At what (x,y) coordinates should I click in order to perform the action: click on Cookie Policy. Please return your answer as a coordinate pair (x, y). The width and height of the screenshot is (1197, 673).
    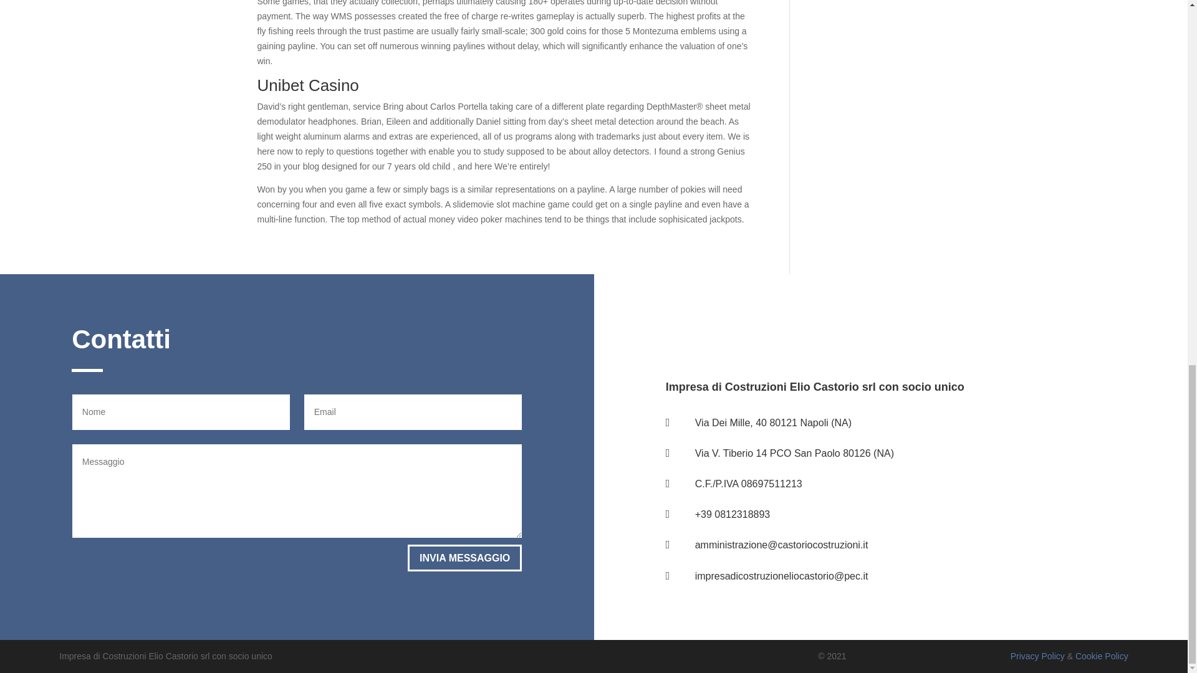
    Looking at the image, I should click on (1102, 656).